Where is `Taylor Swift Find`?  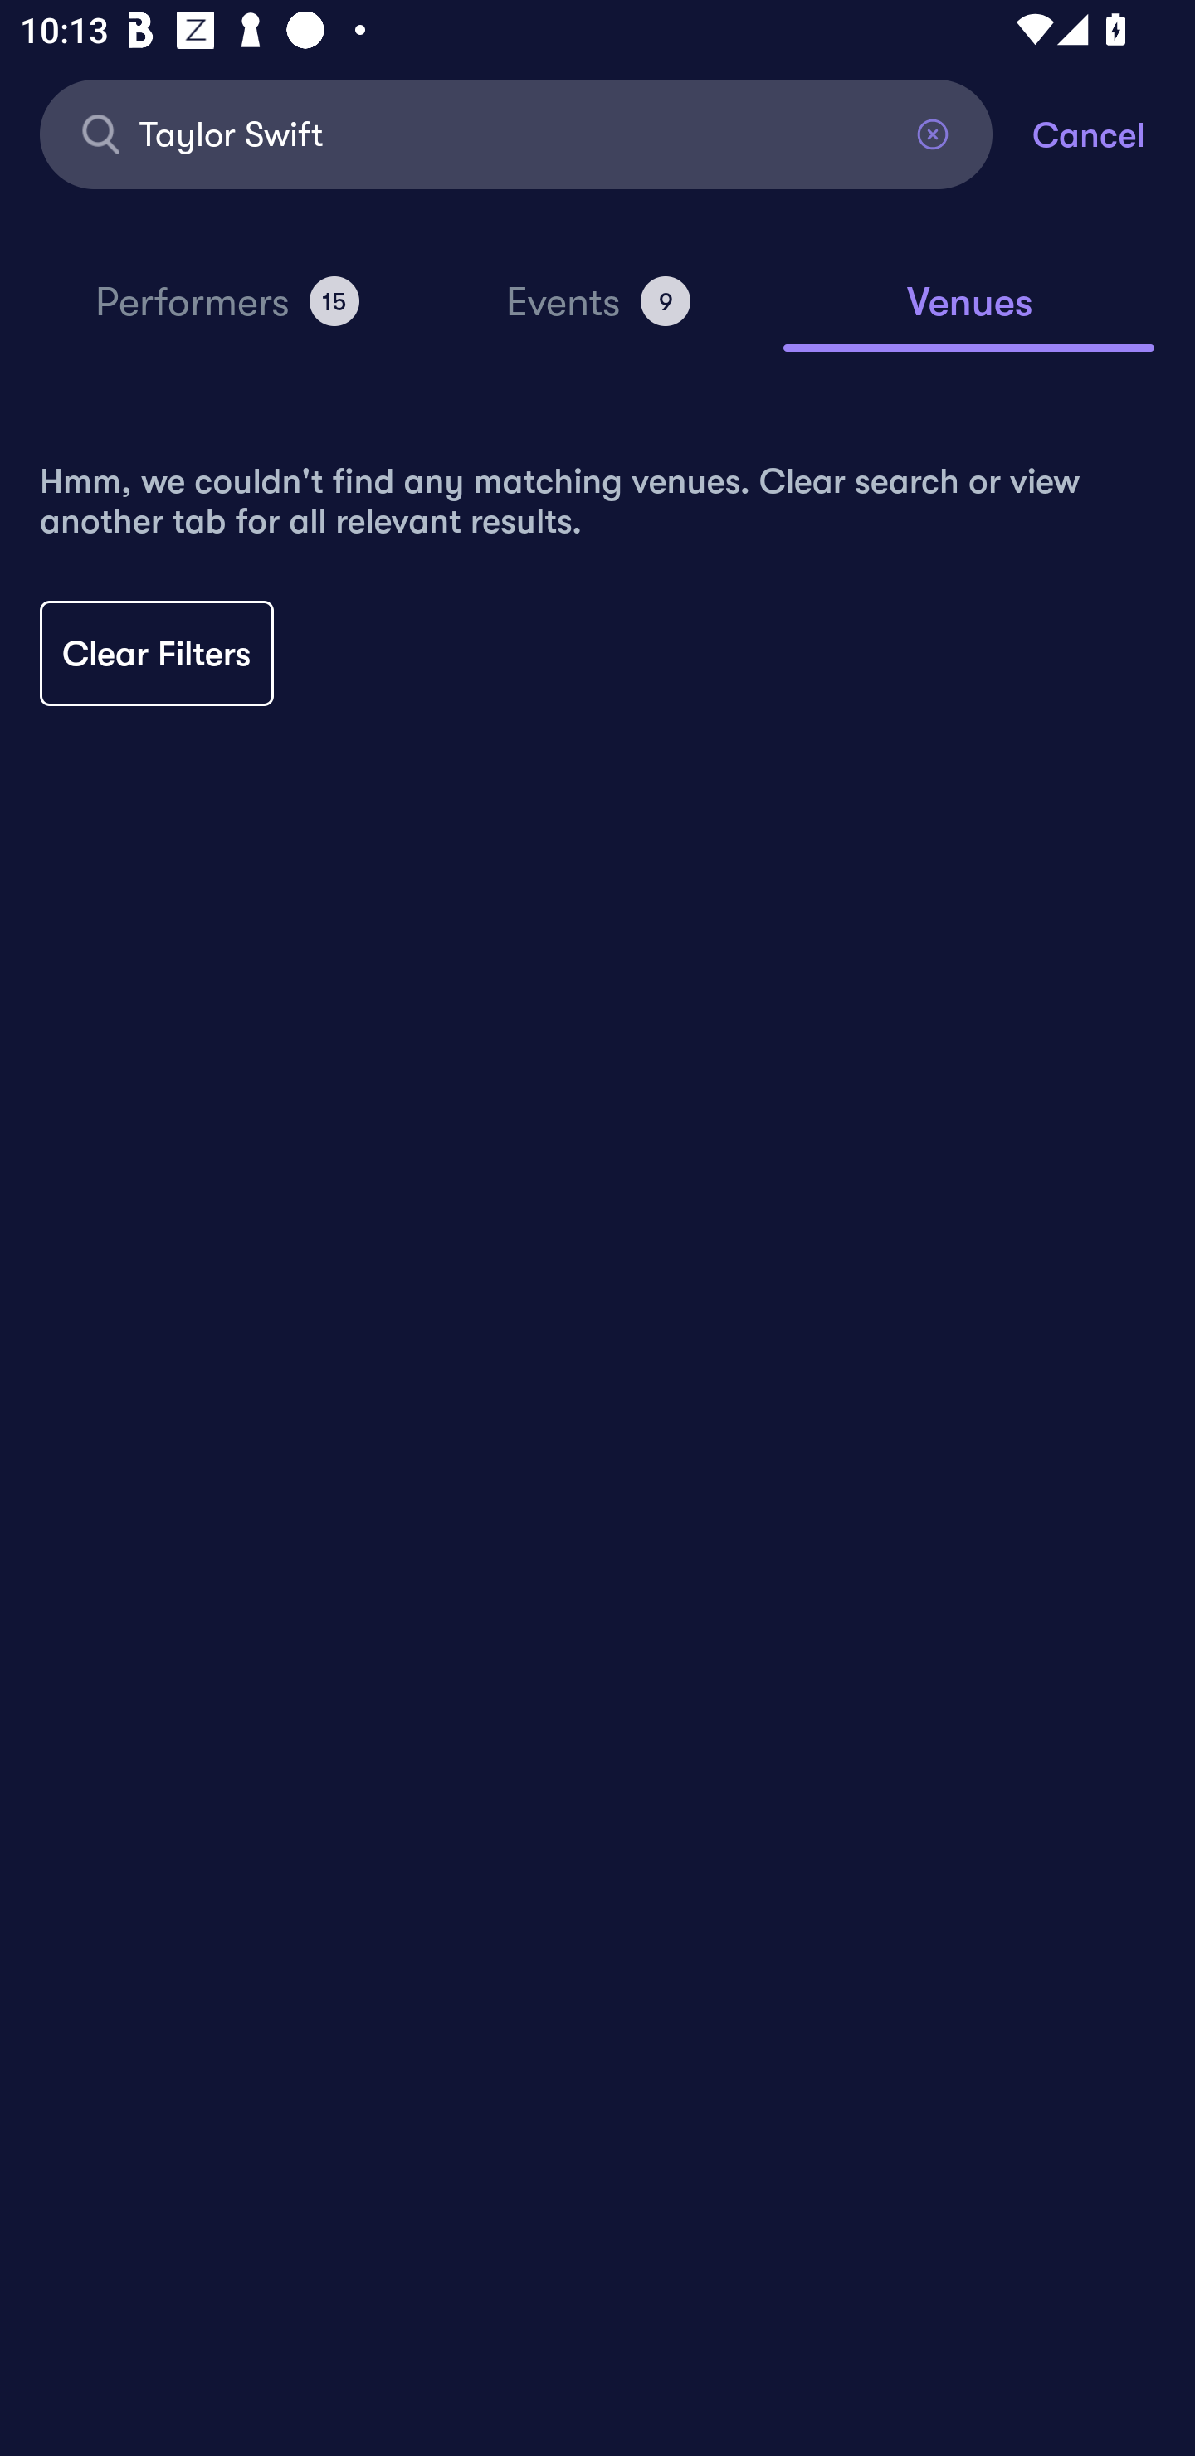 Taylor Swift Find is located at coordinates (516, 133).